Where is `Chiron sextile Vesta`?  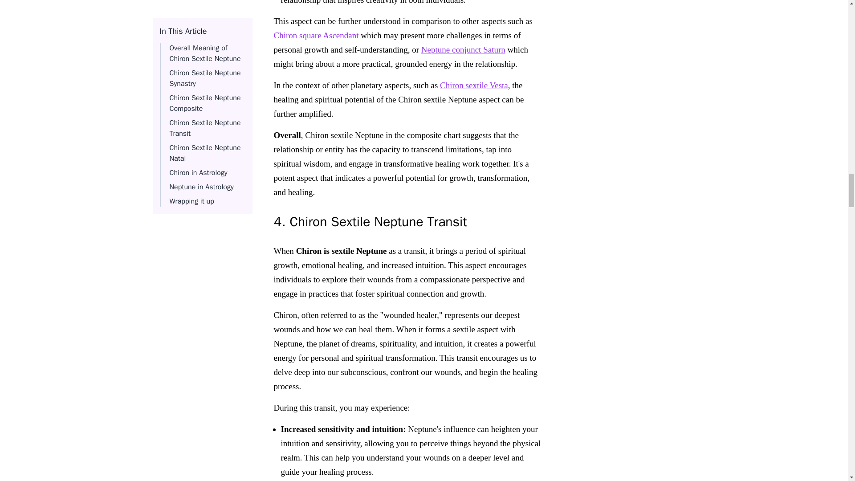
Chiron sextile Vesta is located at coordinates (474, 85).